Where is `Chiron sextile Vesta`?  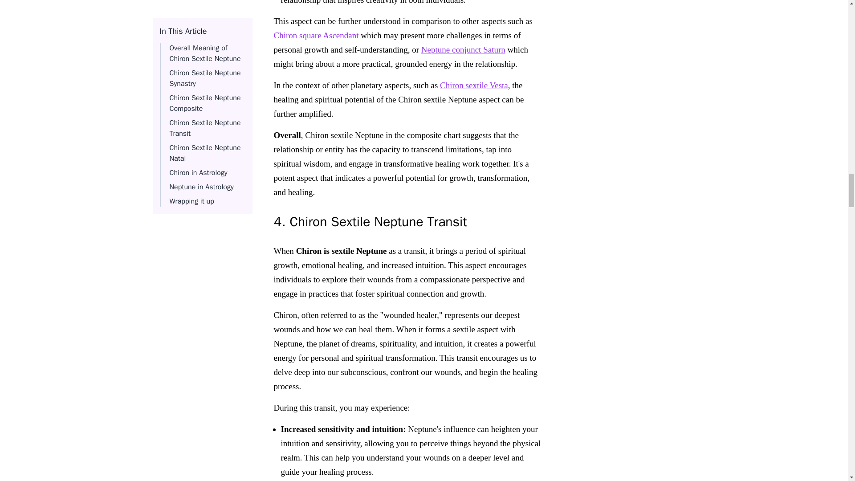
Chiron sextile Vesta is located at coordinates (474, 85).